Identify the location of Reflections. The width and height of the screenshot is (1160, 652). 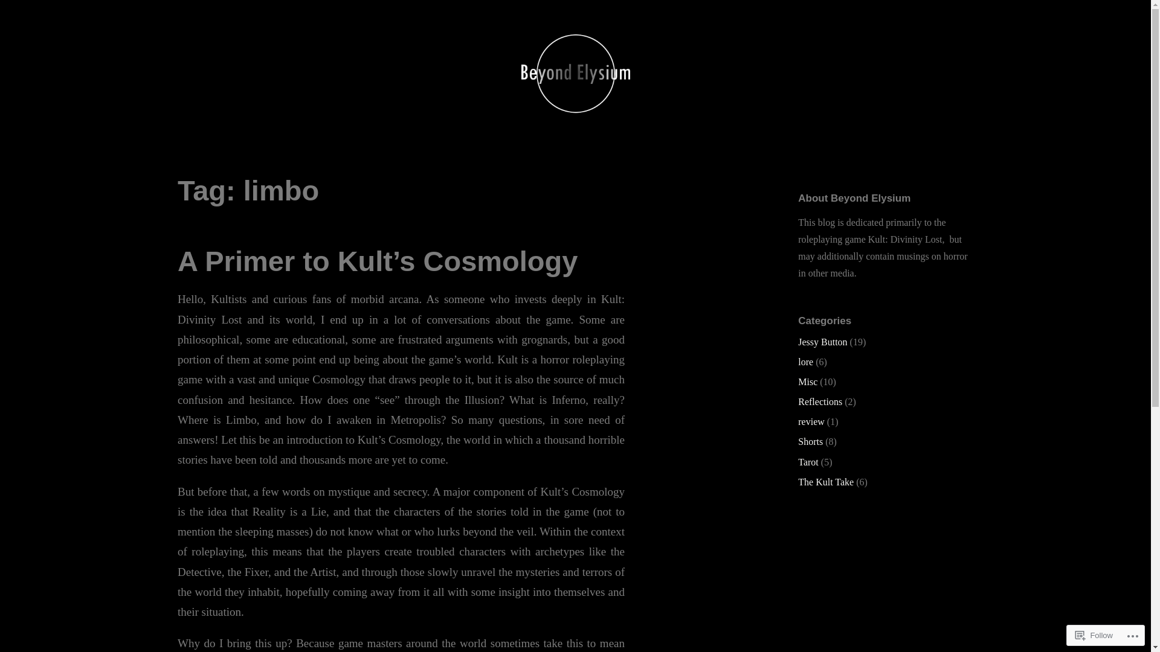
(820, 402).